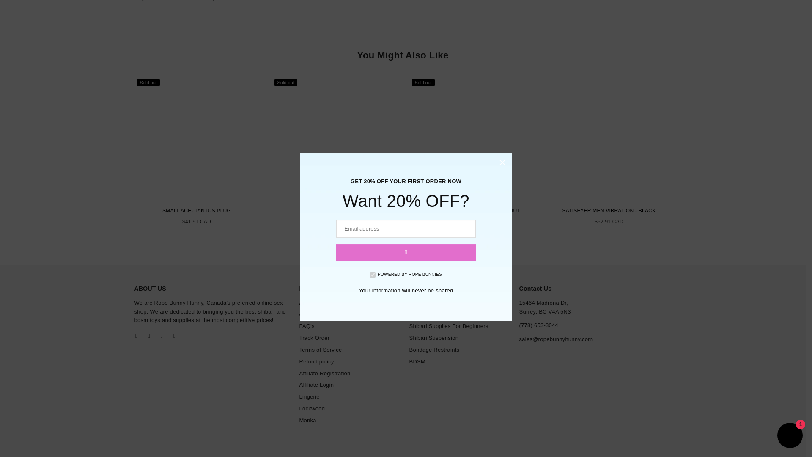 The height and width of the screenshot is (457, 812). What do you see at coordinates (558, 455) in the screenshot?
I see `Apple Pay` at bounding box center [558, 455].